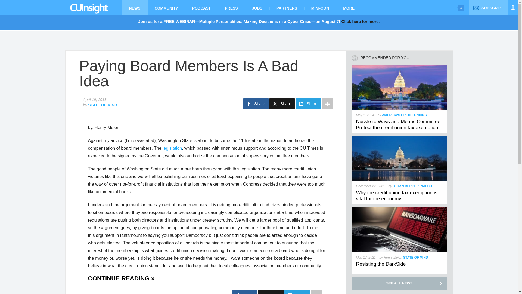  What do you see at coordinates (400, 138) in the screenshot?
I see `Why the credit union tax exemption is vital for the economy` at bounding box center [400, 138].